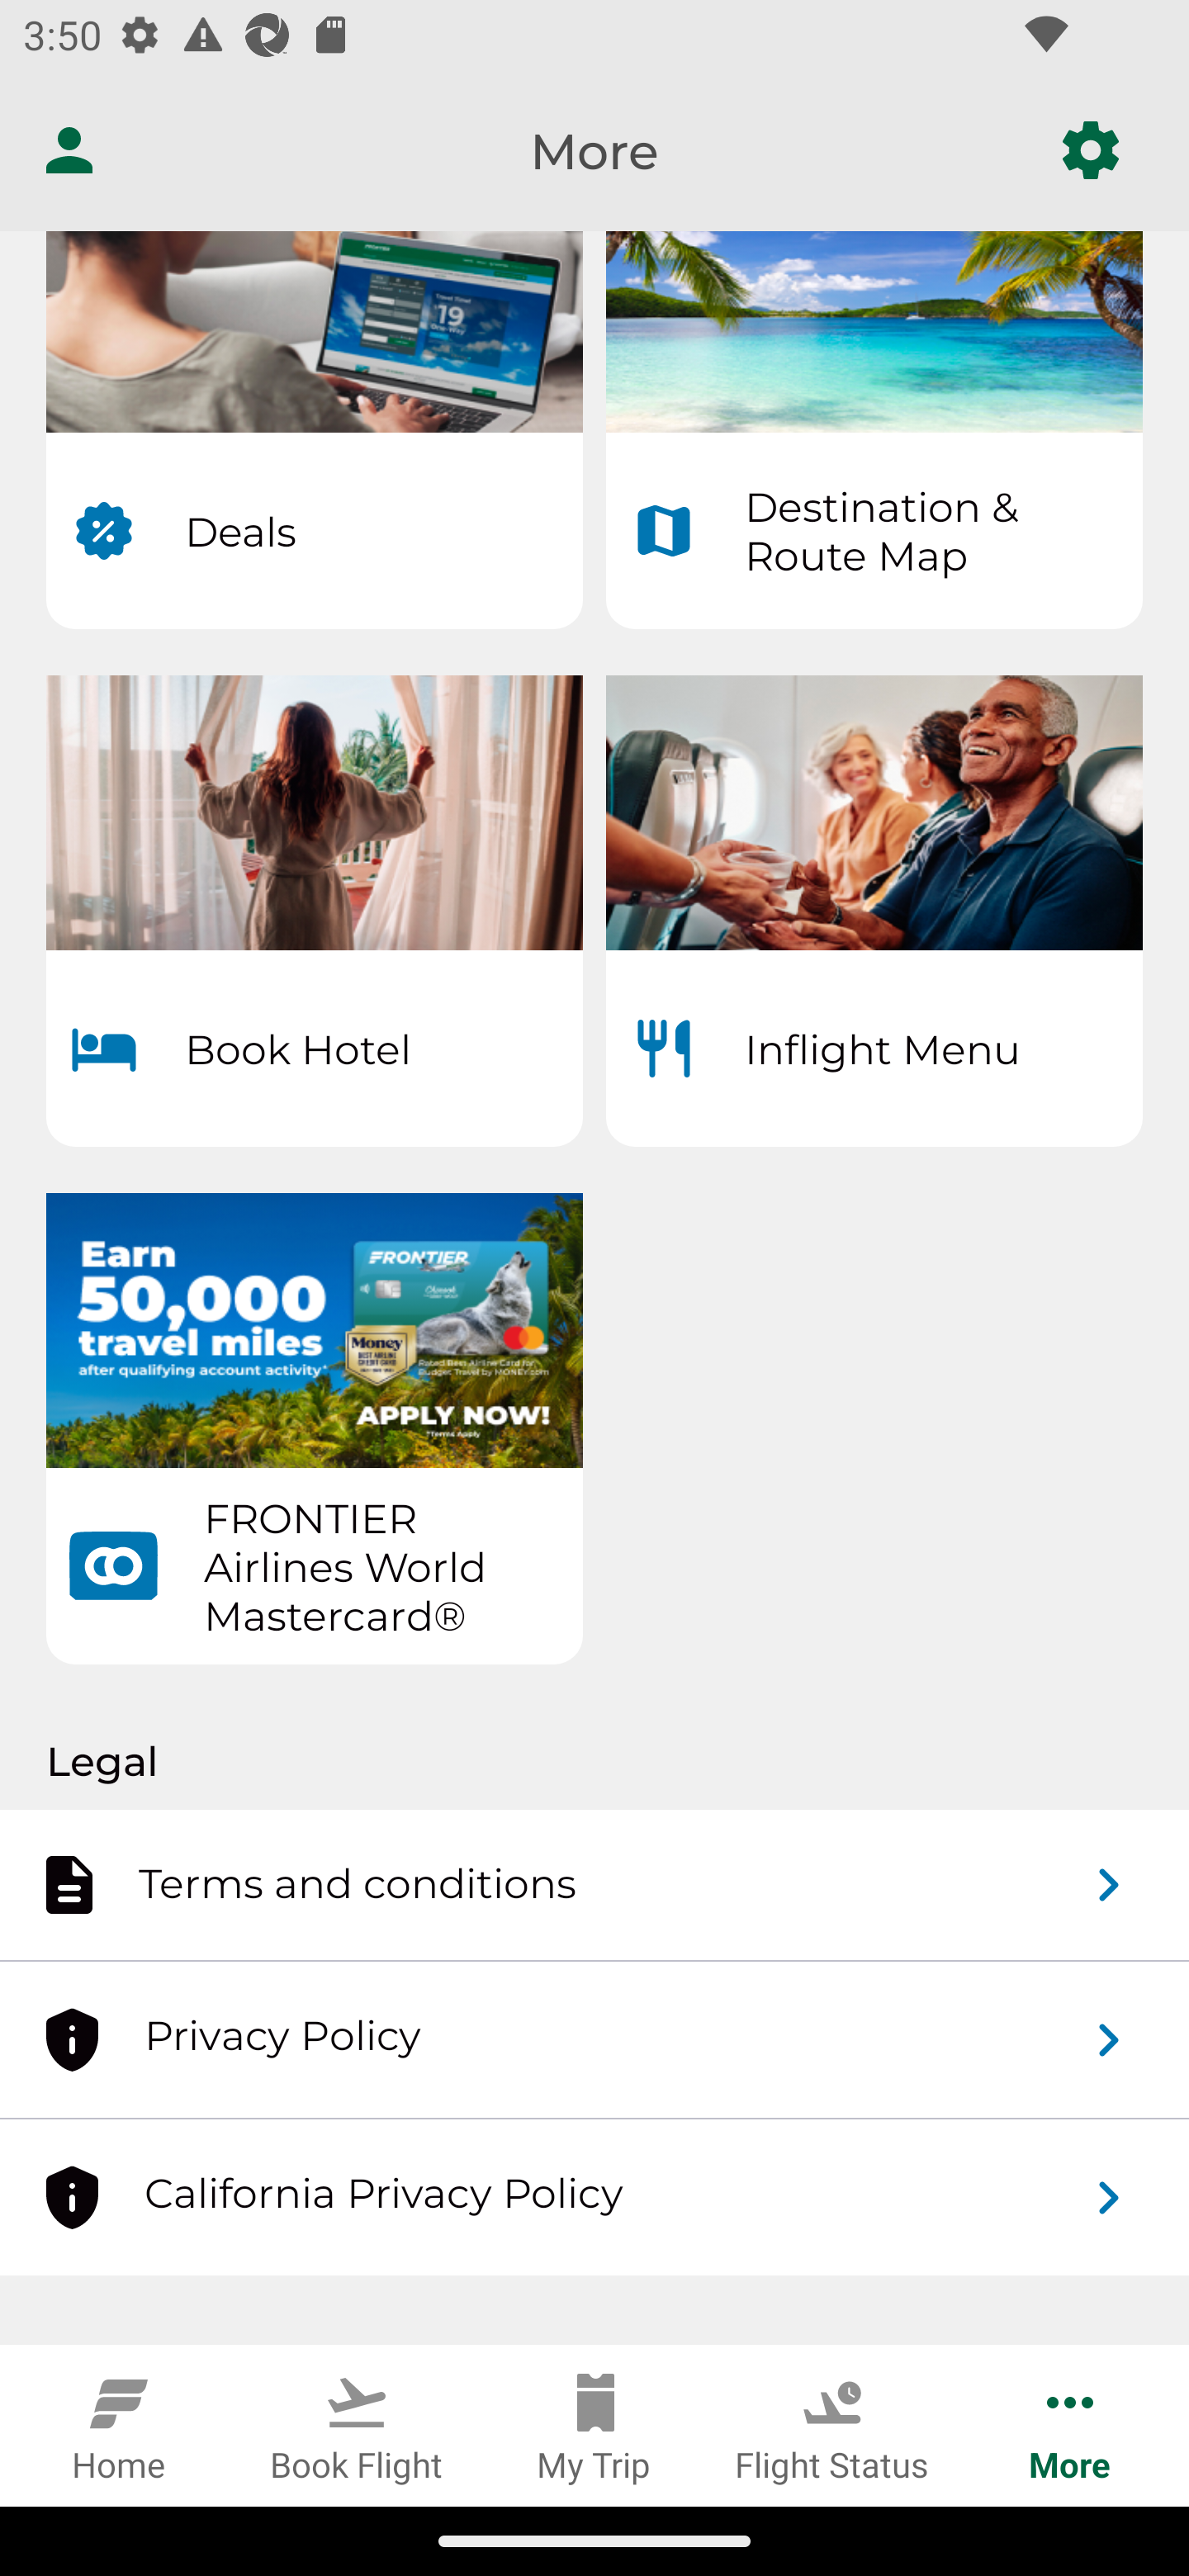 The image size is (1189, 2576). I want to click on Privacy Policy, so click(594, 2039).